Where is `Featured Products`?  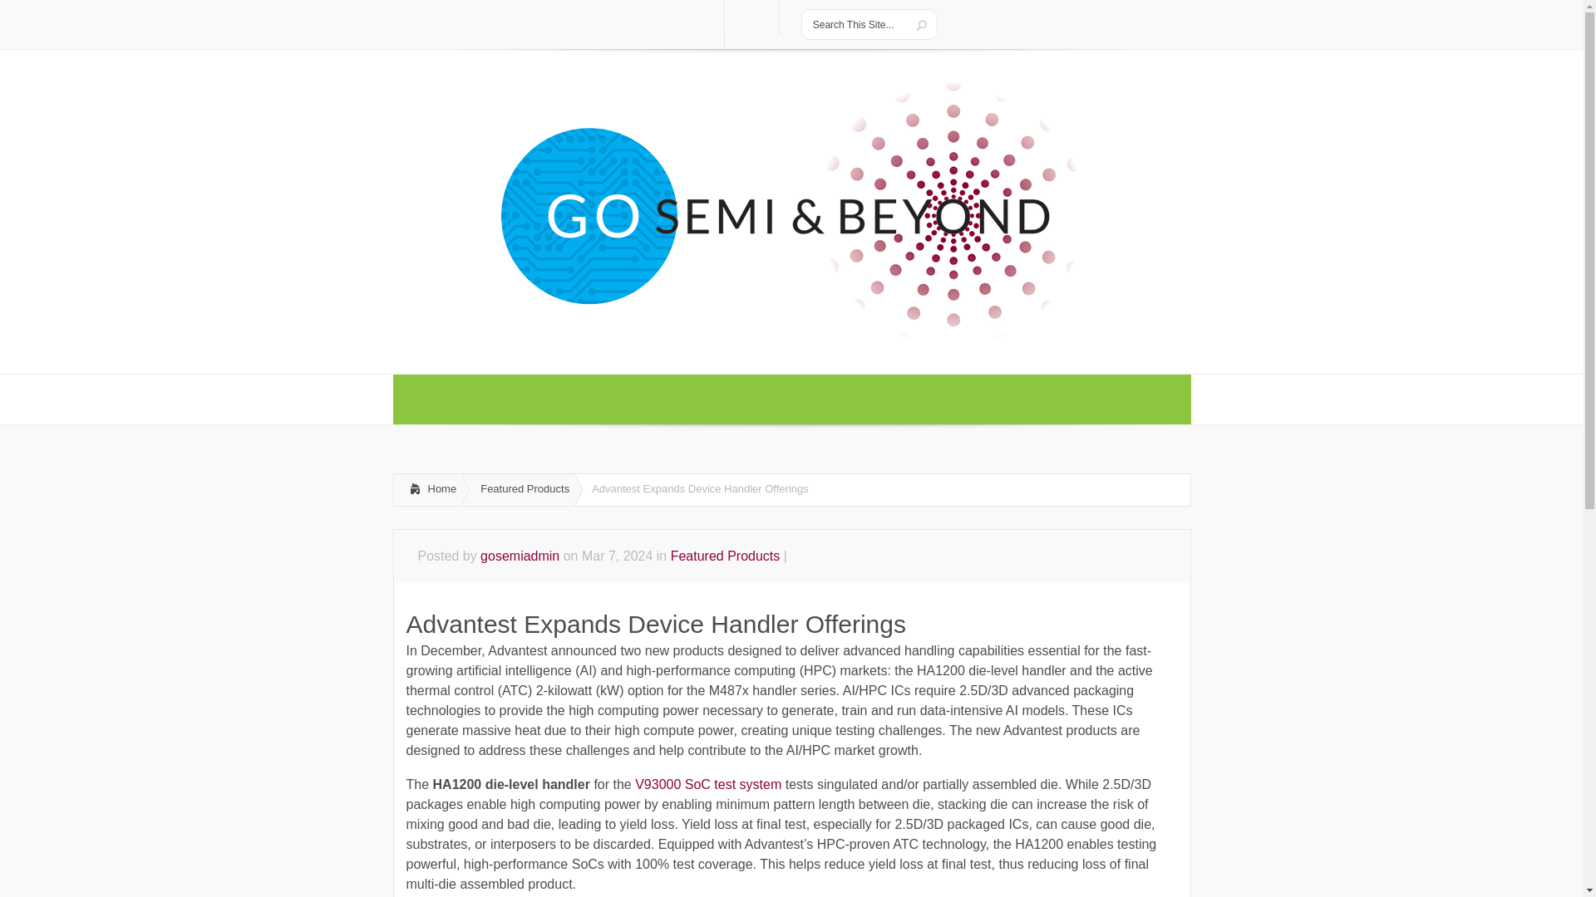 Featured Products is located at coordinates (522, 490).